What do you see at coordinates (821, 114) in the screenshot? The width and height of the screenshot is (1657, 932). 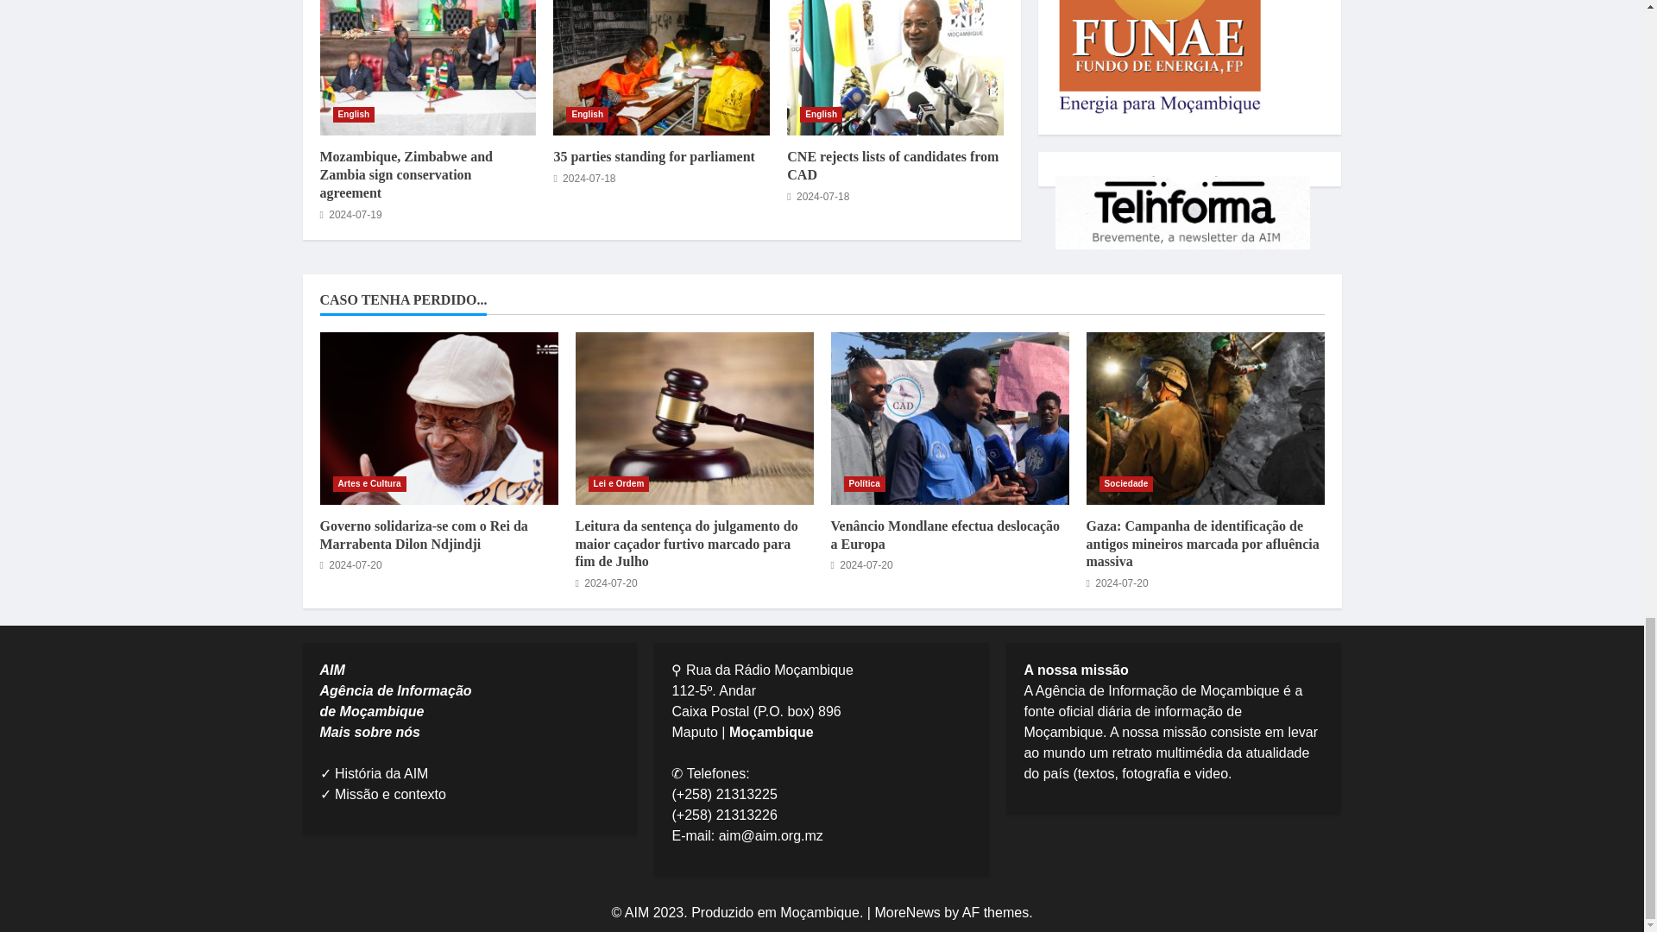 I see `English` at bounding box center [821, 114].